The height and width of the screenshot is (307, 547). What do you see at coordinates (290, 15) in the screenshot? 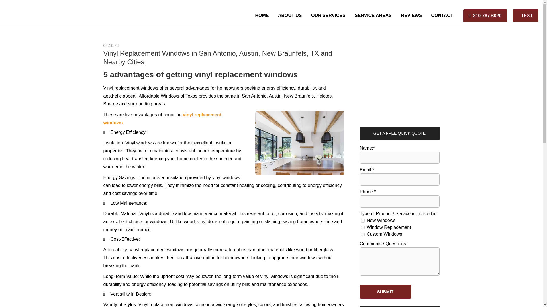
I see `ABOUT US` at bounding box center [290, 15].